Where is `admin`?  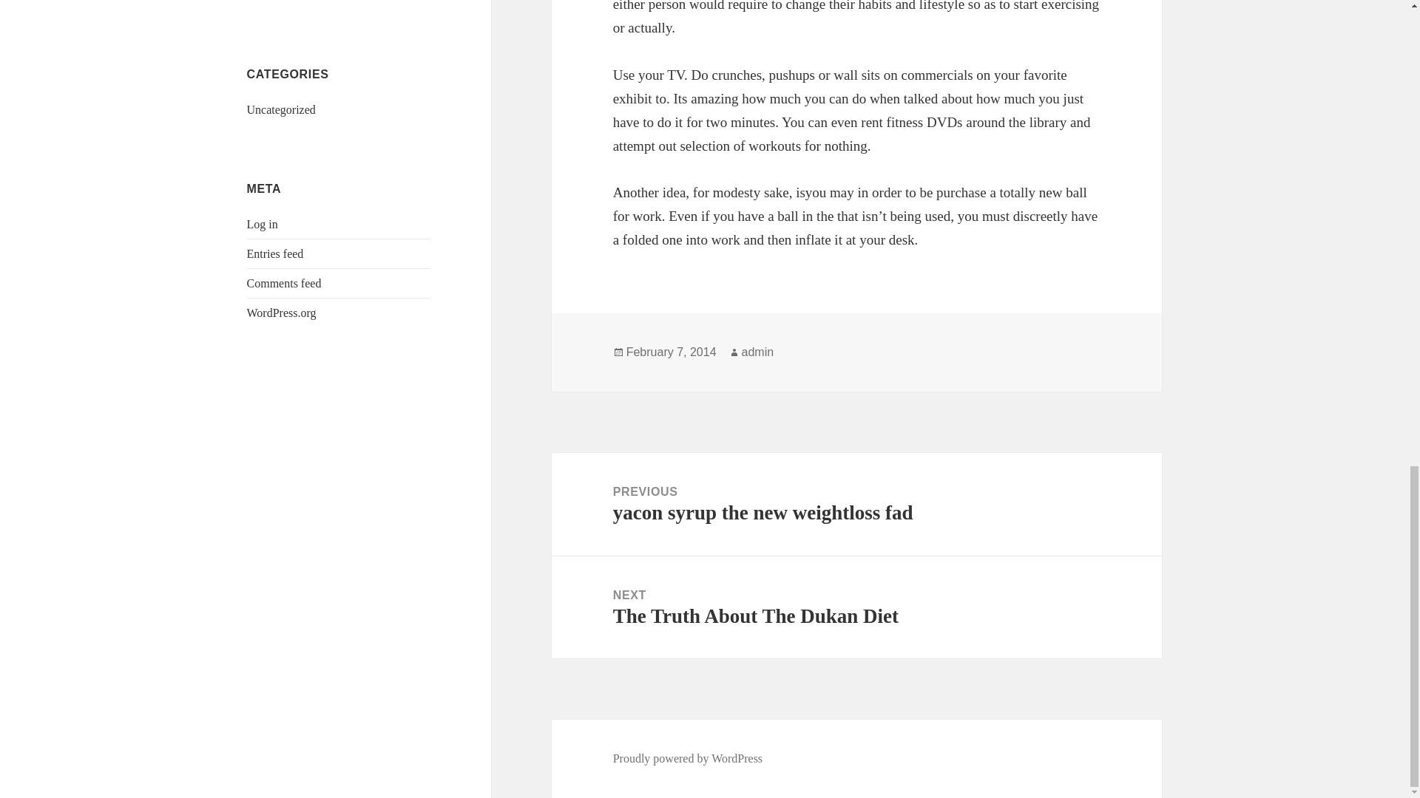
admin is located at coordinates (757, 352).